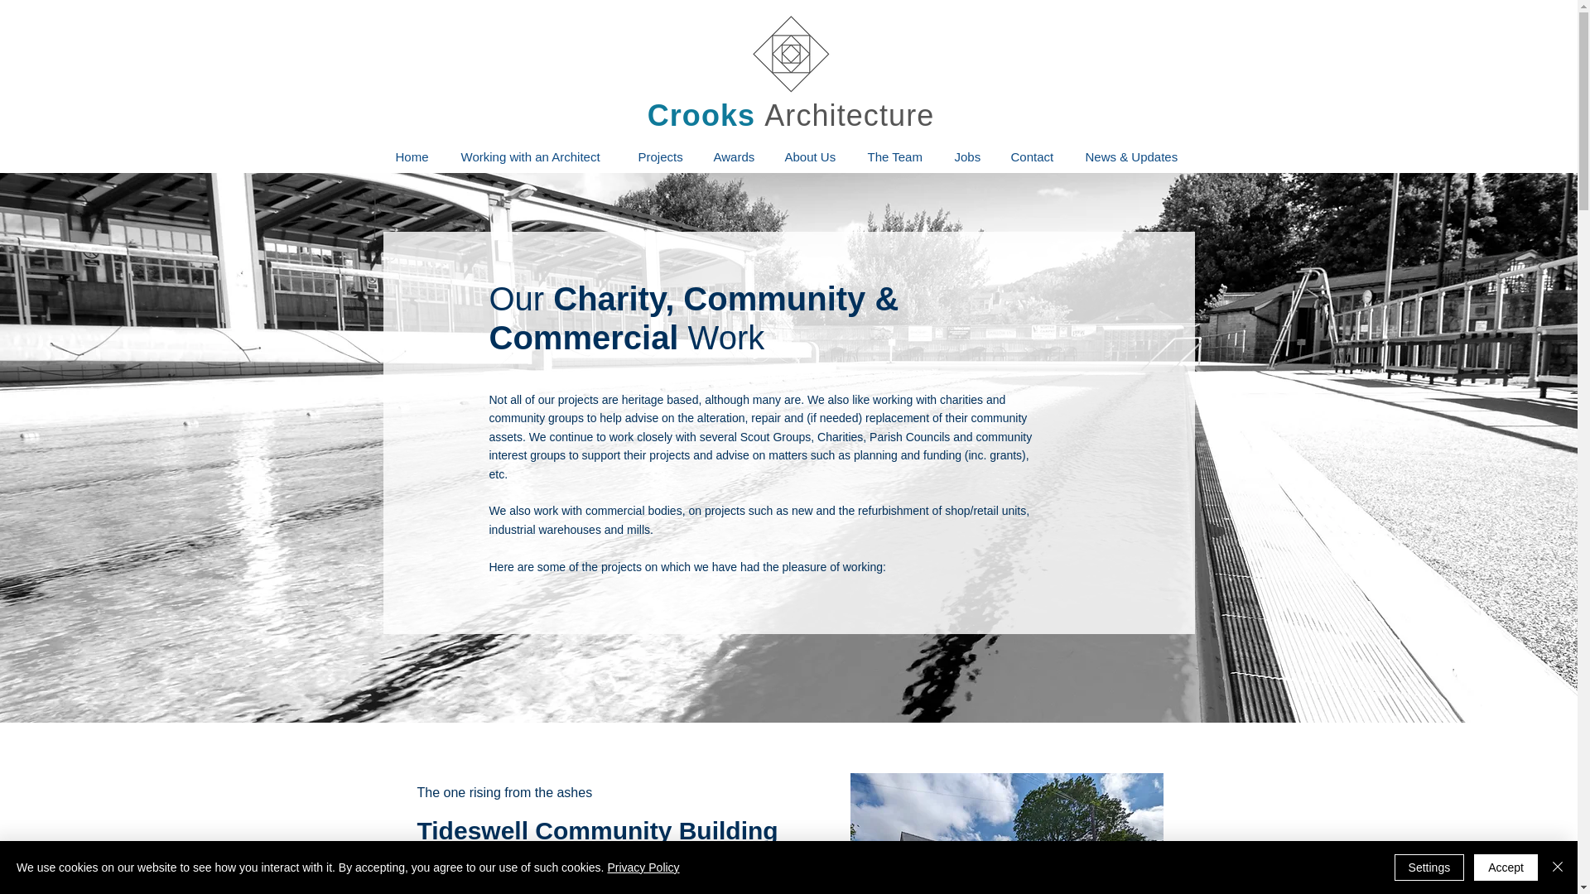 This screenshot has height=894, width=1590. Describe the element at coordinates (898, 157) in the screenshot. I see `The Team` at that location.